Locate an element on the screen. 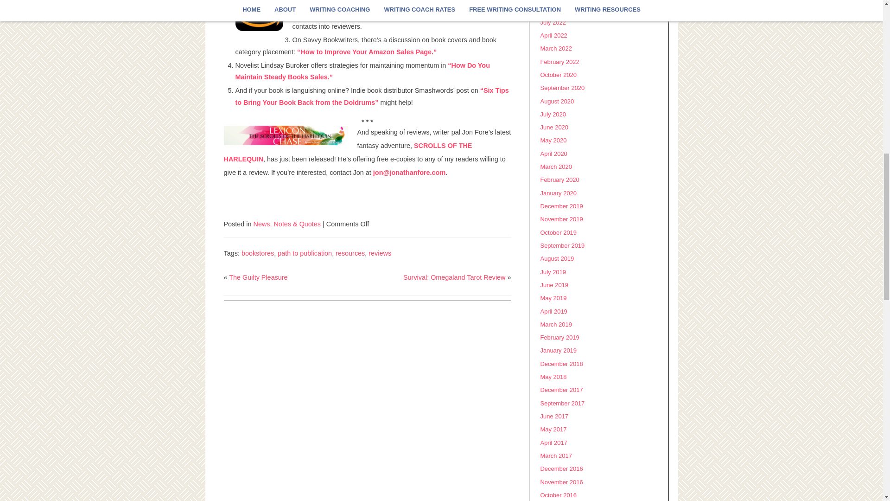 The height and width of the screenshot is (501, 890). The Guilty Pleasure is located at coordinates (258, 277).